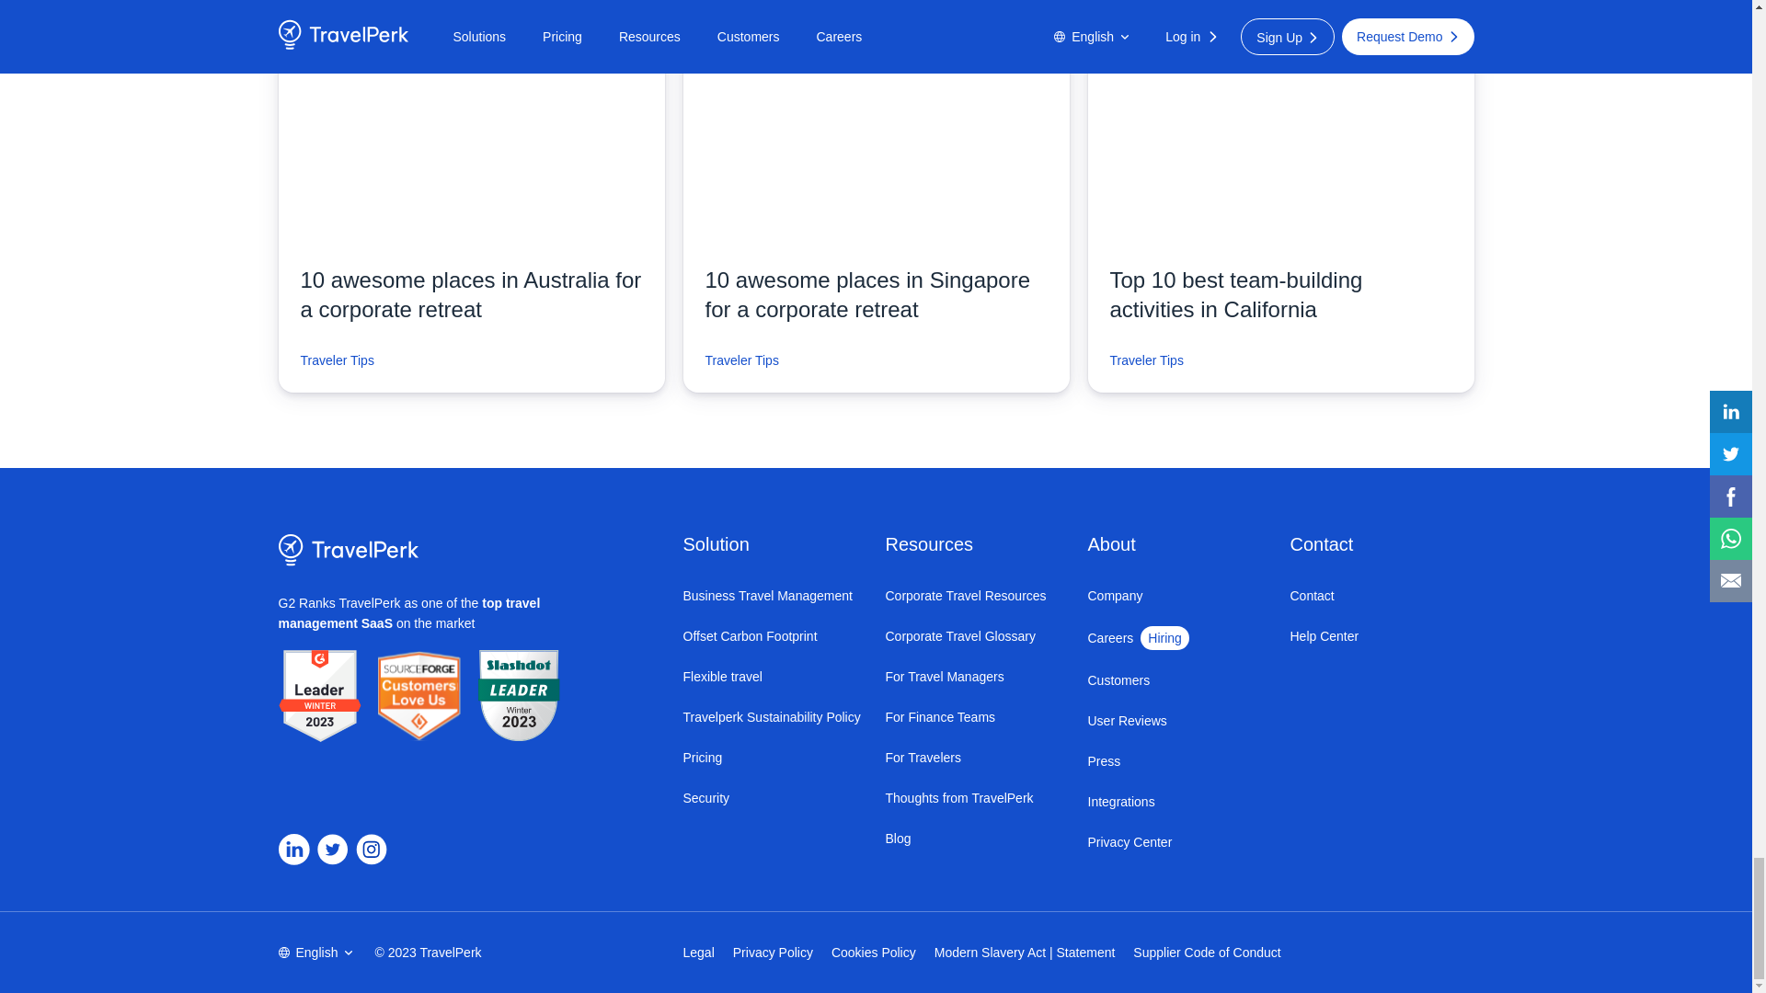 This screenshot has height=993, width=1766. I want to click on TravelPerk Logo, so click(348, 550).